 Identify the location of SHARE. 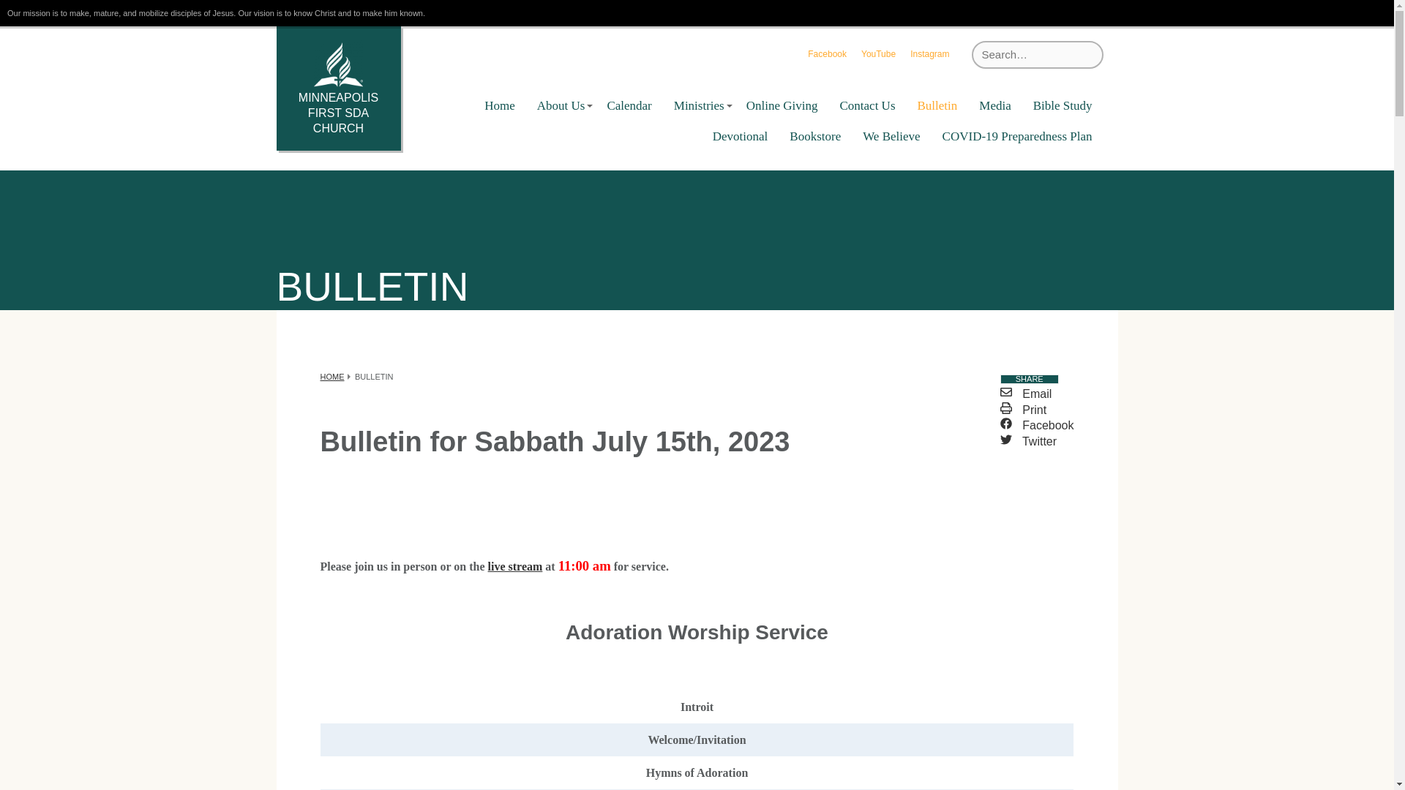
(1030, 379).